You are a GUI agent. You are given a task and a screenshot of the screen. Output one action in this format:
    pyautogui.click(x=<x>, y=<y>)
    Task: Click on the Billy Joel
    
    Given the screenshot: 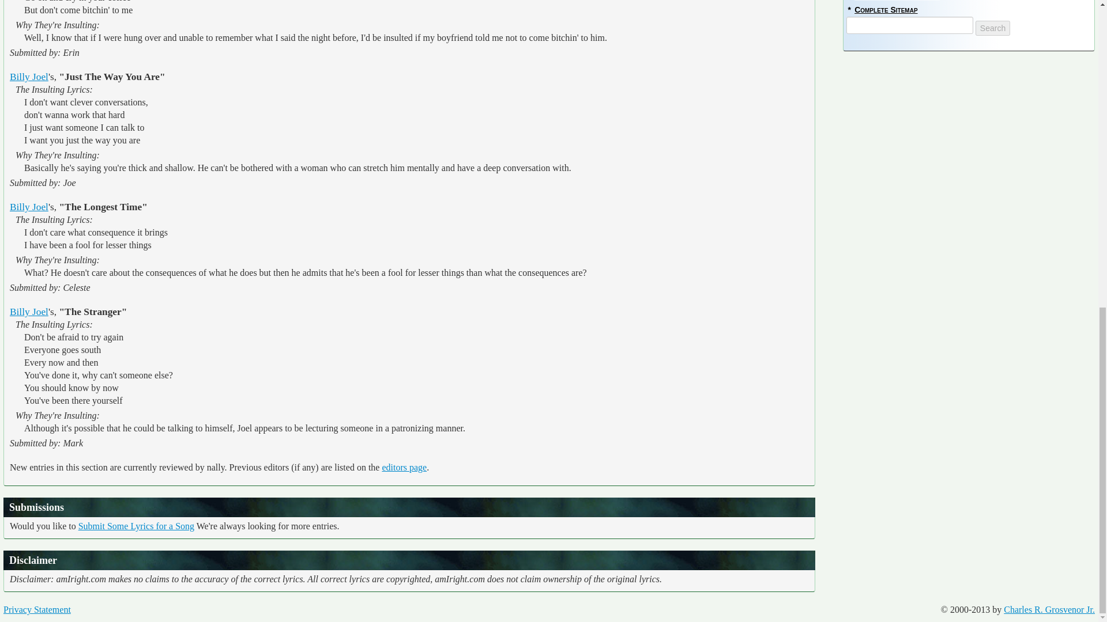 What is the action you would take?
    pyautogui.click(x=29, y=312)
    